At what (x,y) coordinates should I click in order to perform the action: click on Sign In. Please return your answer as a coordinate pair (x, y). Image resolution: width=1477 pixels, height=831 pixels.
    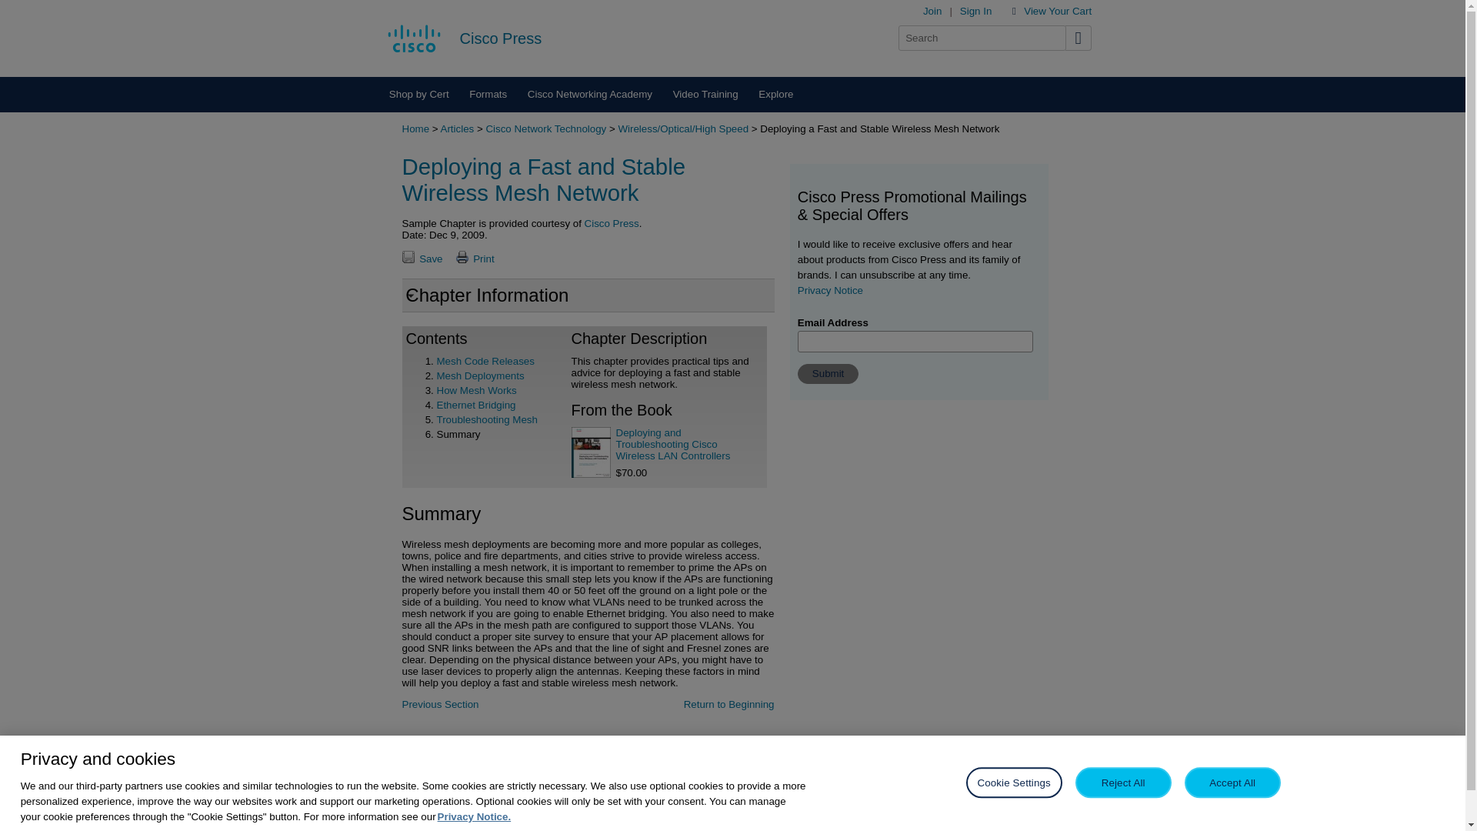
    Looking at the image, I should click on (976, 11).